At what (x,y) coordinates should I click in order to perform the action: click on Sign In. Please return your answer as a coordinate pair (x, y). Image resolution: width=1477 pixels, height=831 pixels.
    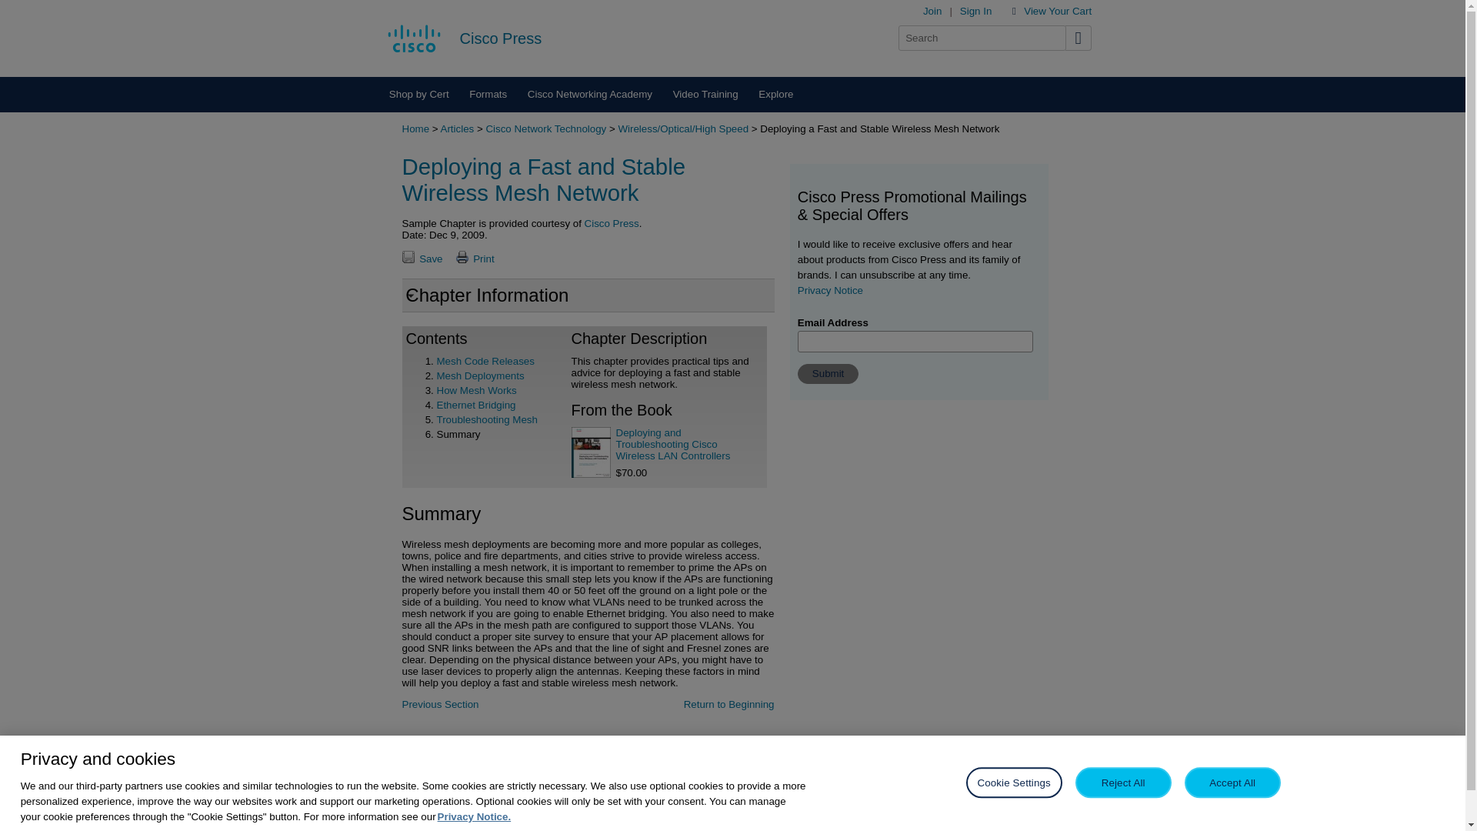
    Looking at the image, I should click on (976, 11).